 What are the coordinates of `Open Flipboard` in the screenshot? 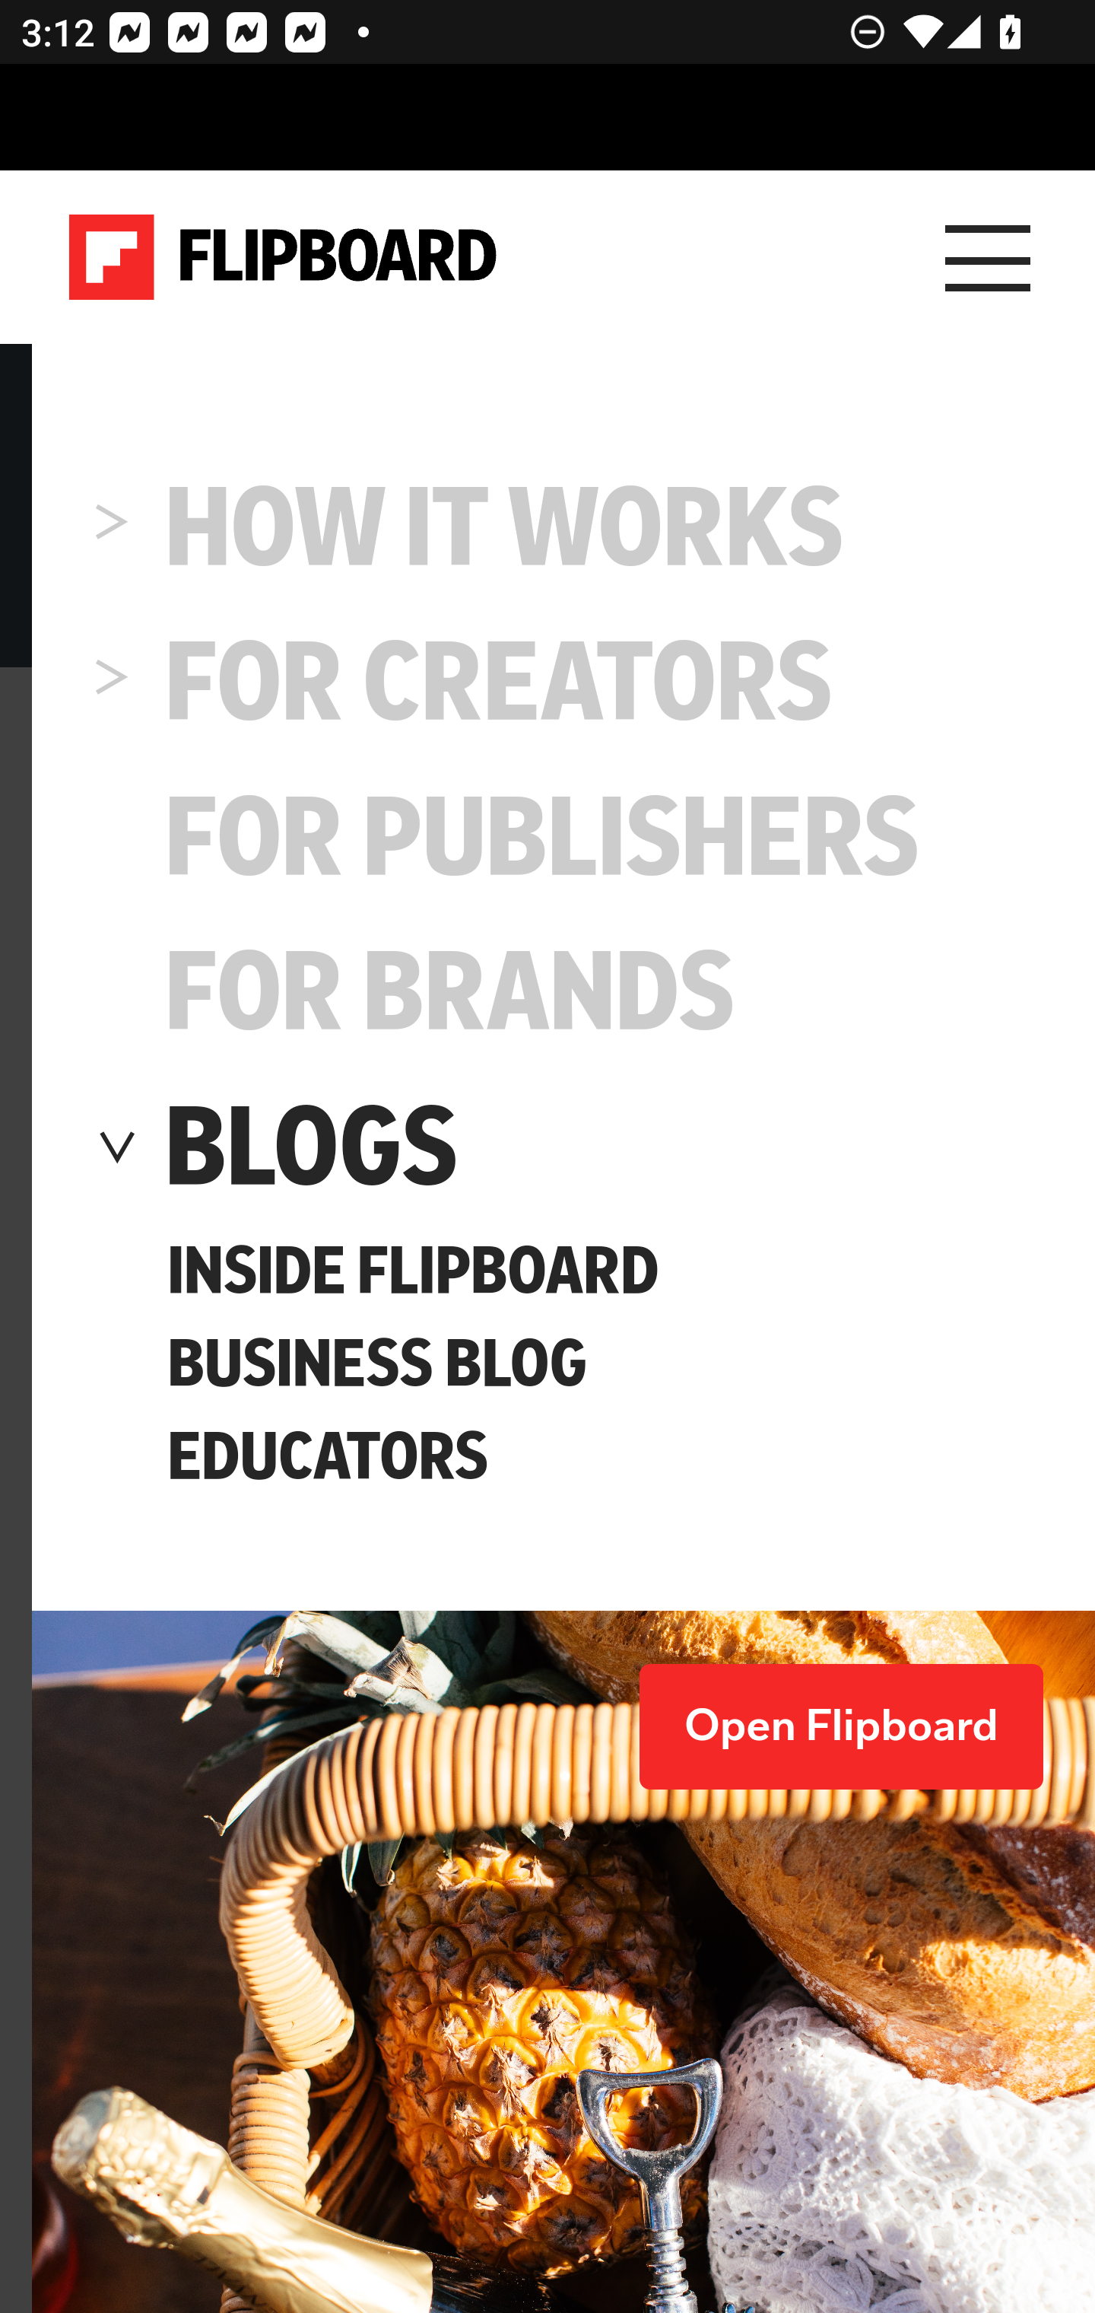 It's located at (842, 1727).